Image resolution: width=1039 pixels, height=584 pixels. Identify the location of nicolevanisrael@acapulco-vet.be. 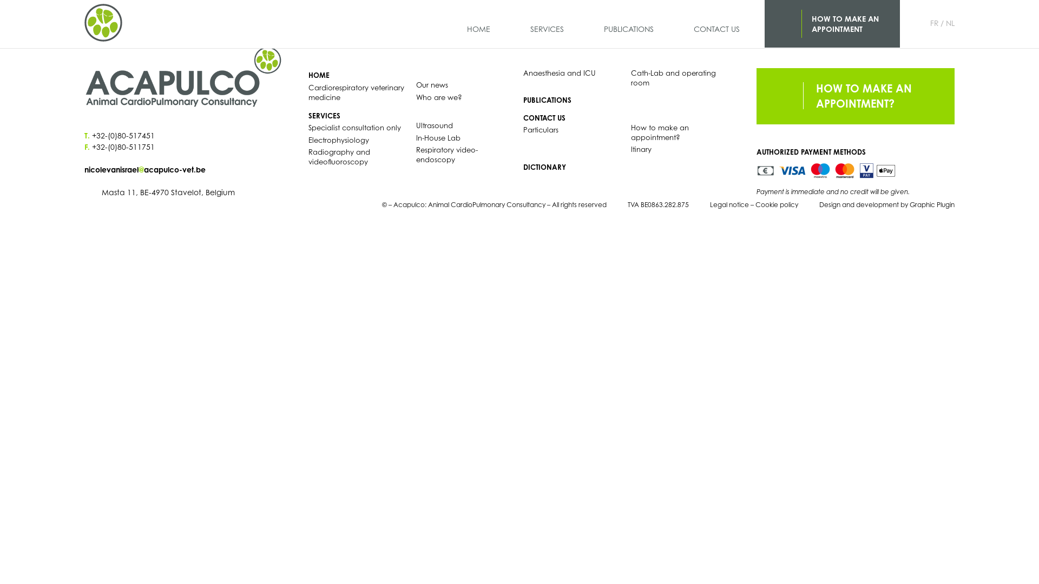
(183, 170).